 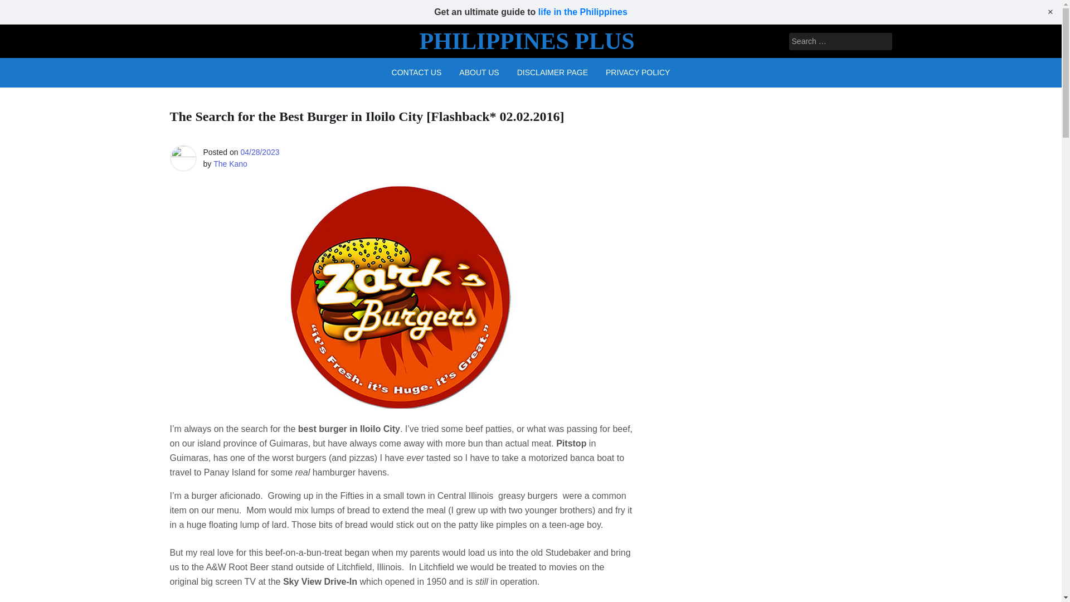 What do you see at coordinates (230, 164) in the screenshot?
I see `The Kano` at bounding box center [230, 164].